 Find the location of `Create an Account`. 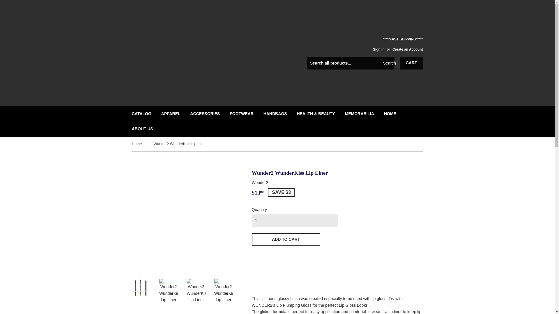

Create an Account is located at coordinates (408, 49).